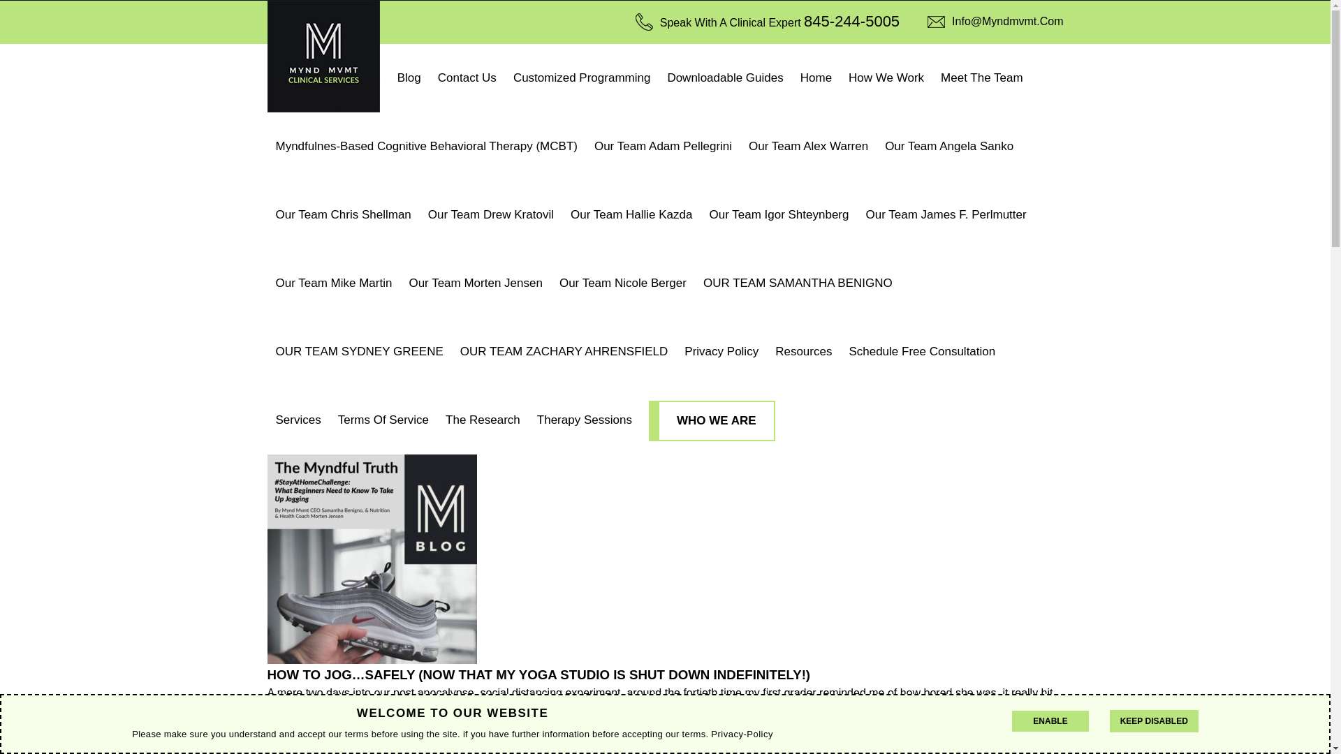 Image resolution: width=1341 pixels, height=754 pixels. I want to click on Our Team Alex Warren, so click(808, 147).